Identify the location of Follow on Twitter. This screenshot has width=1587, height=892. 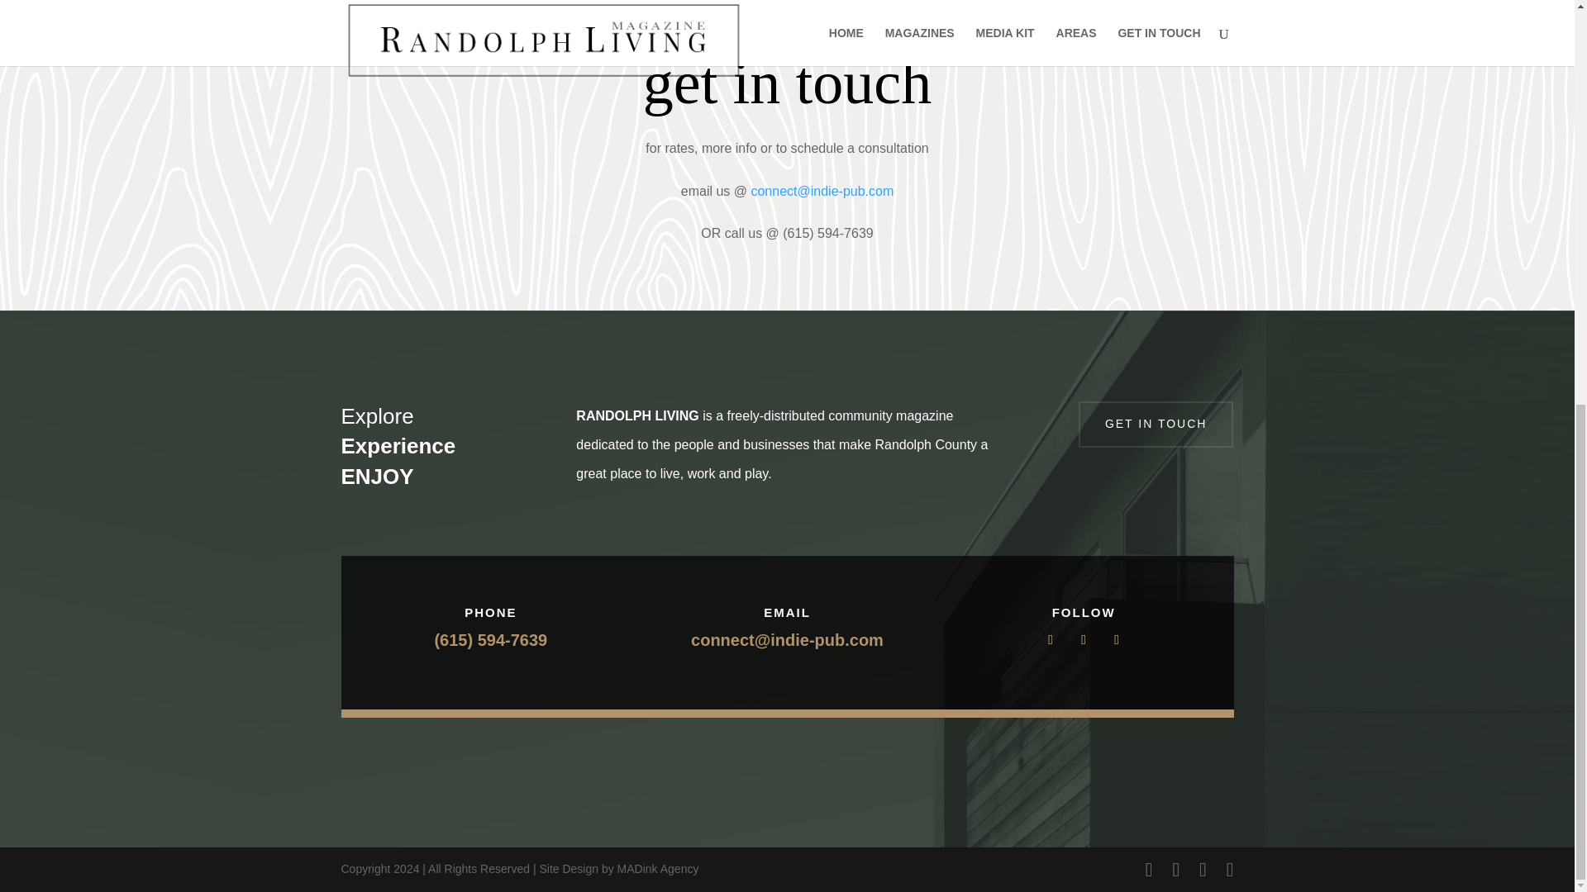
(1083, 639).